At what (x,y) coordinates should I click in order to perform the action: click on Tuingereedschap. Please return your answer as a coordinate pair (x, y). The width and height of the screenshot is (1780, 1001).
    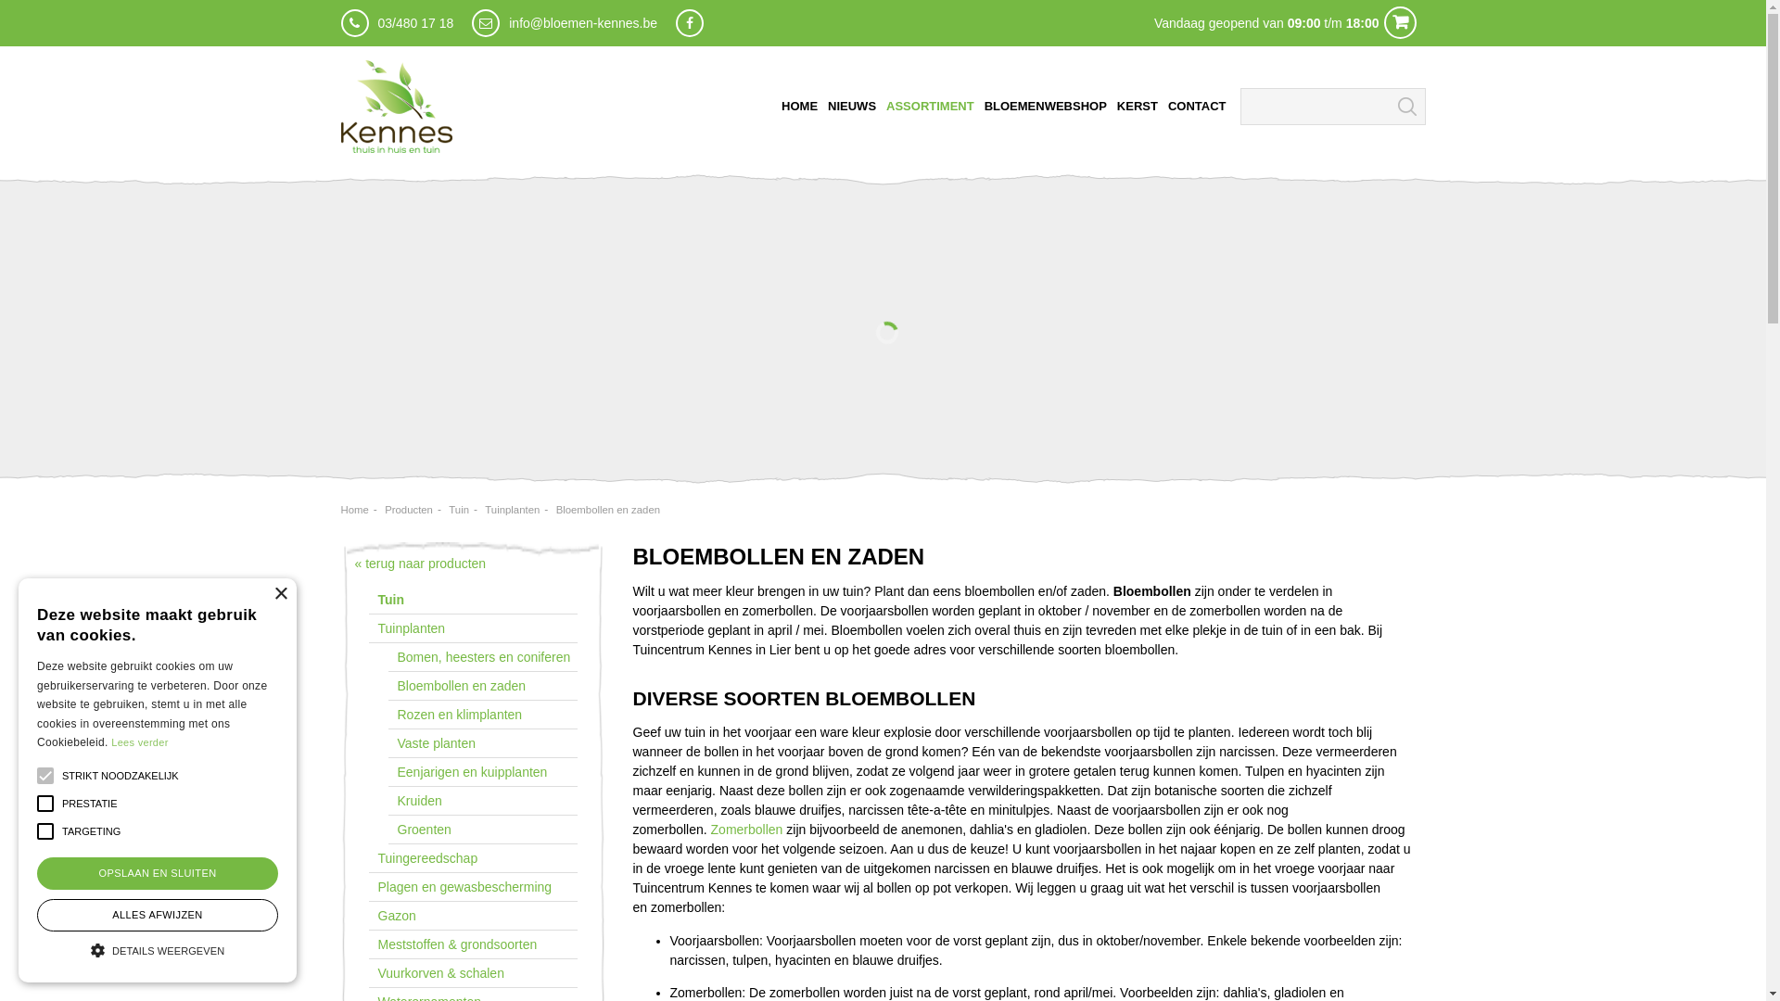
    Looking at the image, I should click on (473, 858).